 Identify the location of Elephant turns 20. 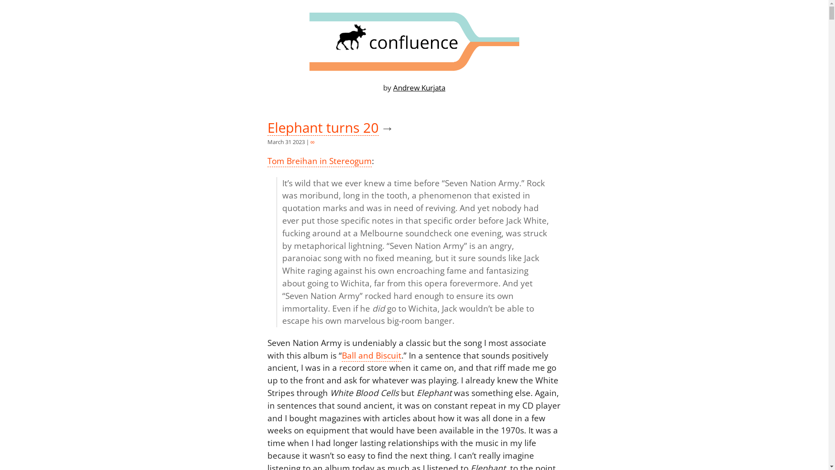
(323, 130).